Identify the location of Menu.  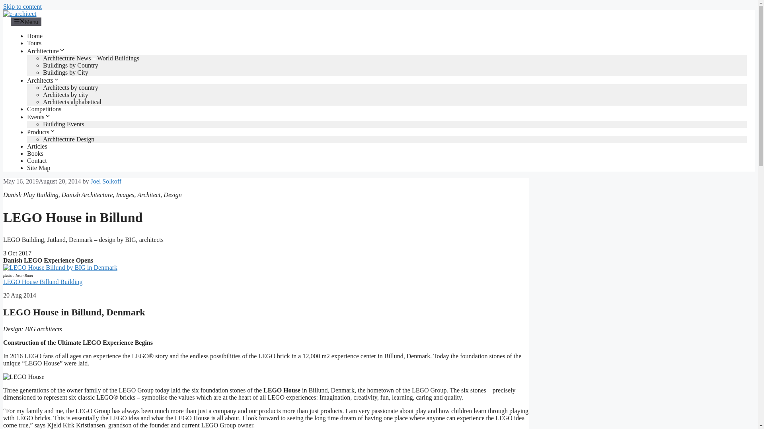
(26, 21).